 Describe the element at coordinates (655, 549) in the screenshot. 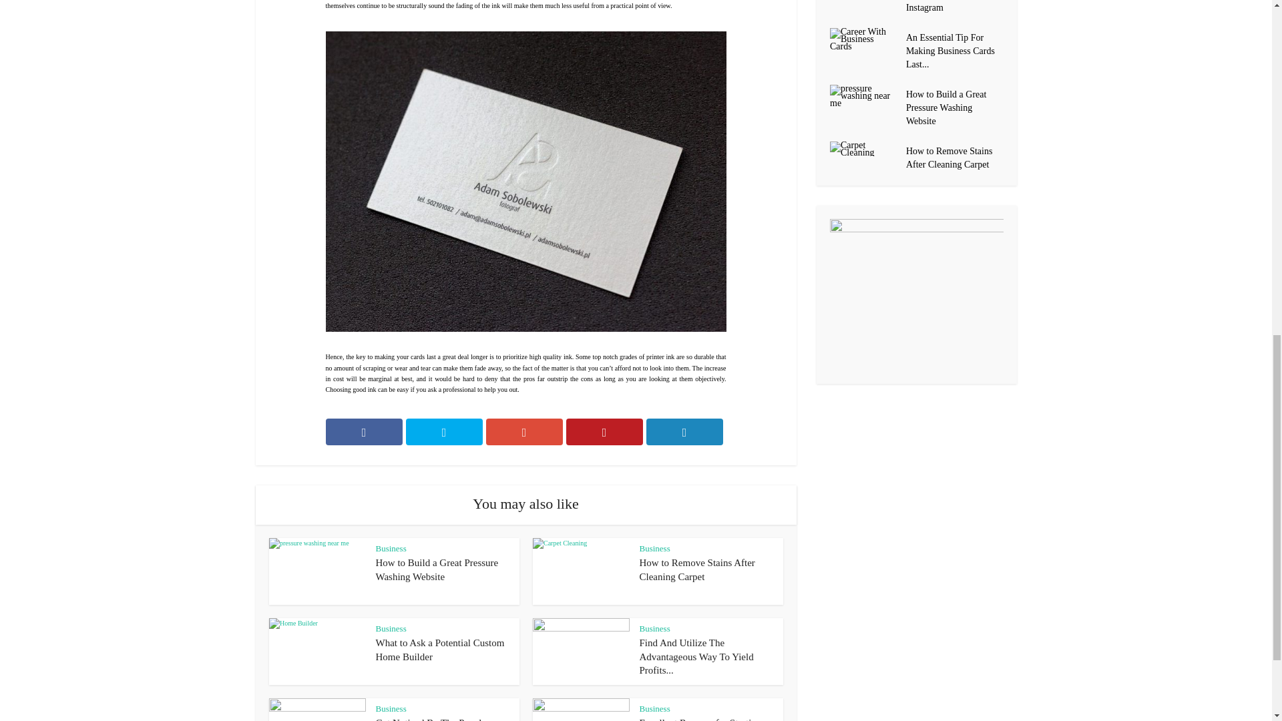

I see `Business` at that location.